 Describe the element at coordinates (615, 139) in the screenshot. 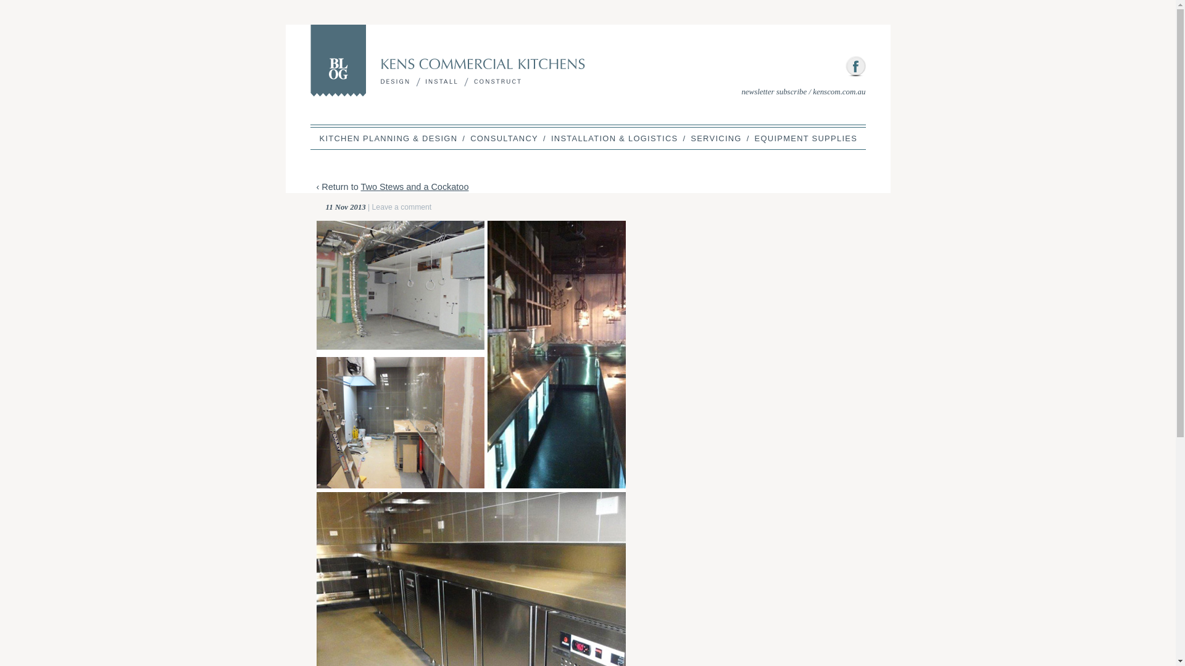

I see `INSTALLATION & LOGISTICS` at that location.